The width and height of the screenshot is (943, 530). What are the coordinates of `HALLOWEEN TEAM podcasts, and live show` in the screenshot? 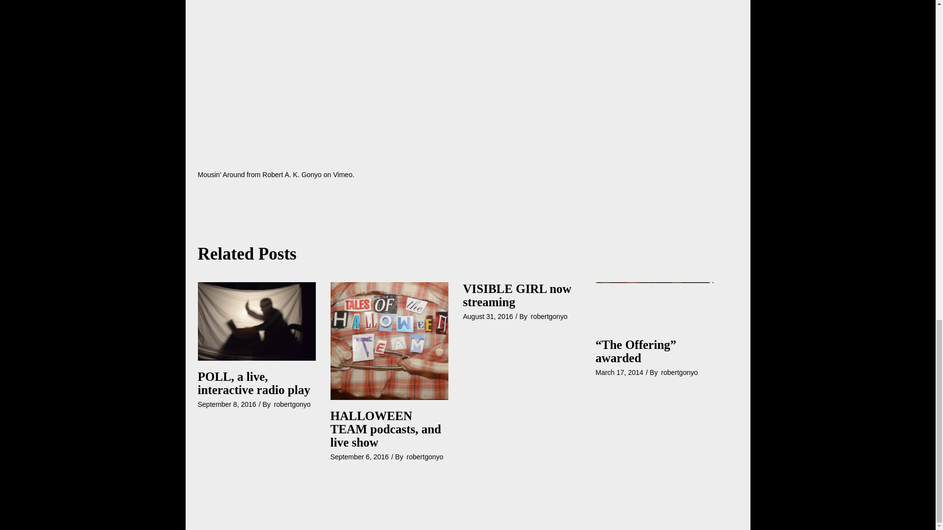 It's located at (389, 341).